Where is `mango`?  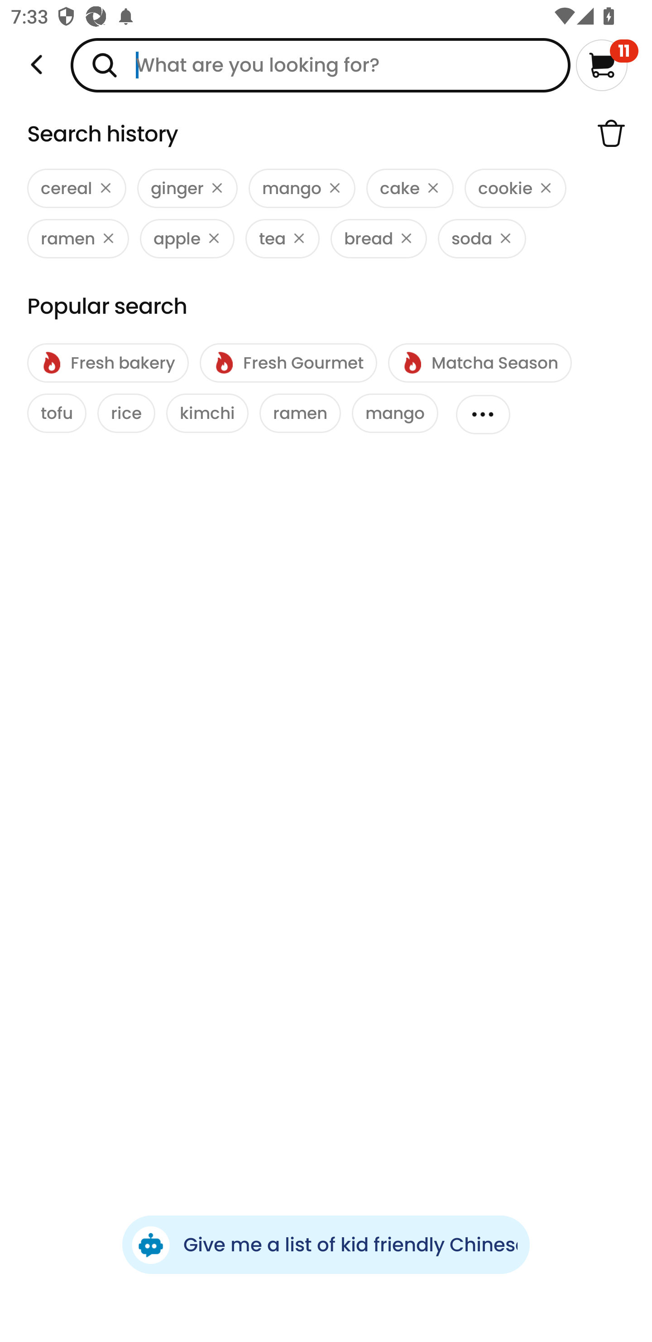
mango is located at coordinates (302, 188).